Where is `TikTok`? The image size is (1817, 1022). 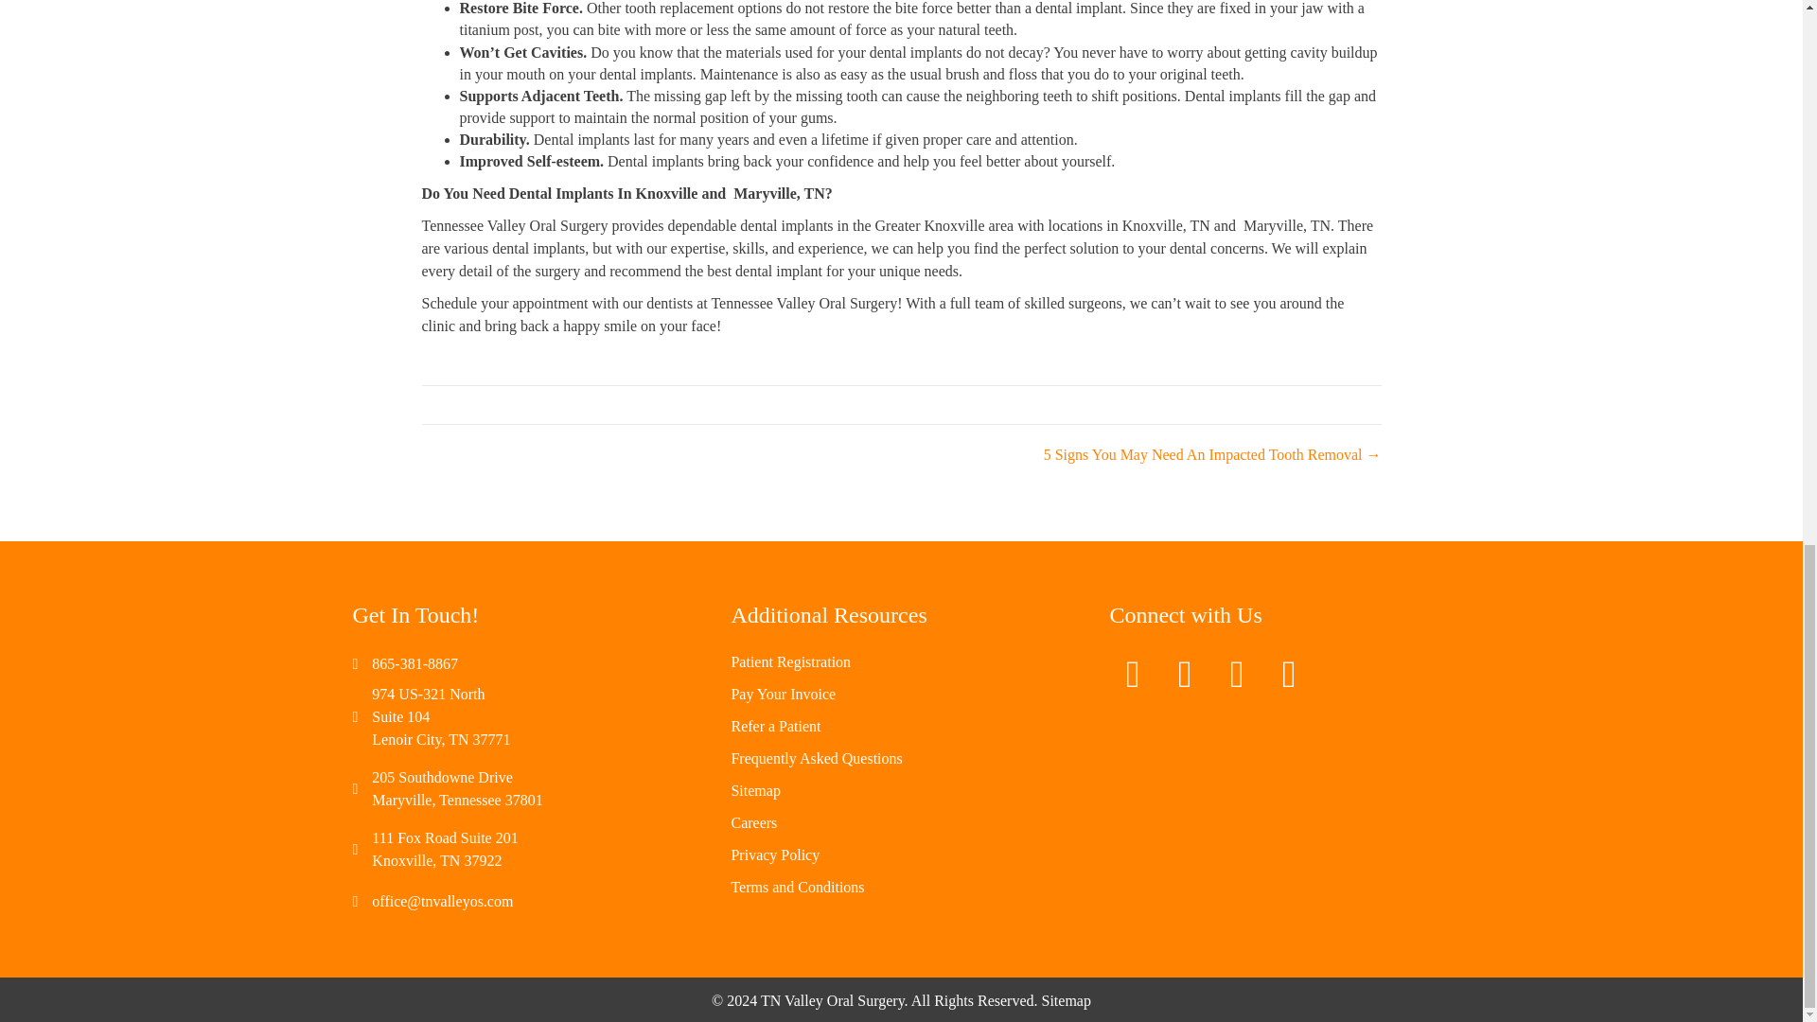 TikTok is located at coordinates (1288, 674).